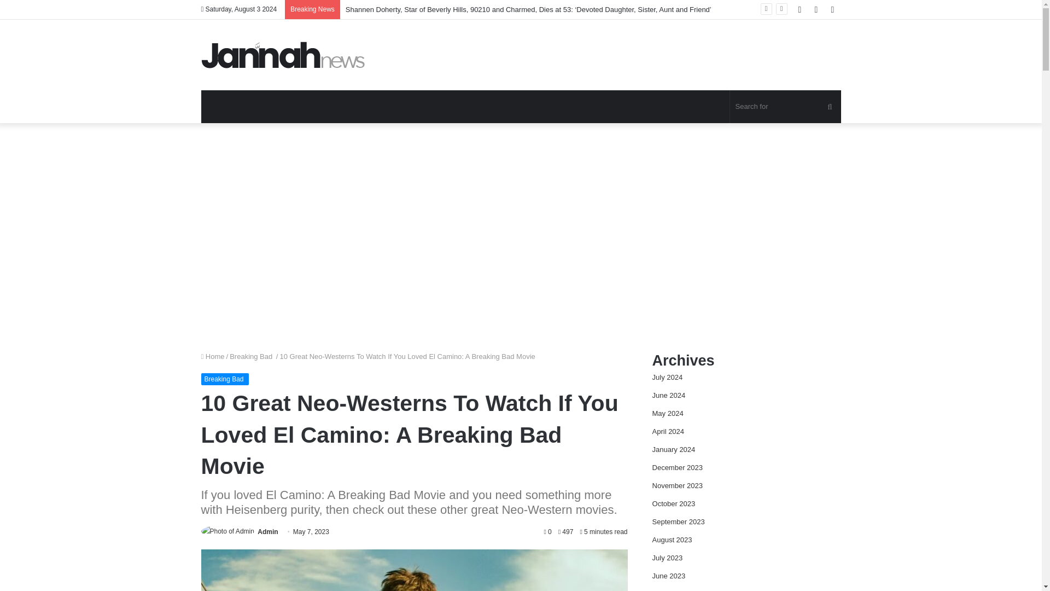  I want to click on Admin, so click(267, 532).